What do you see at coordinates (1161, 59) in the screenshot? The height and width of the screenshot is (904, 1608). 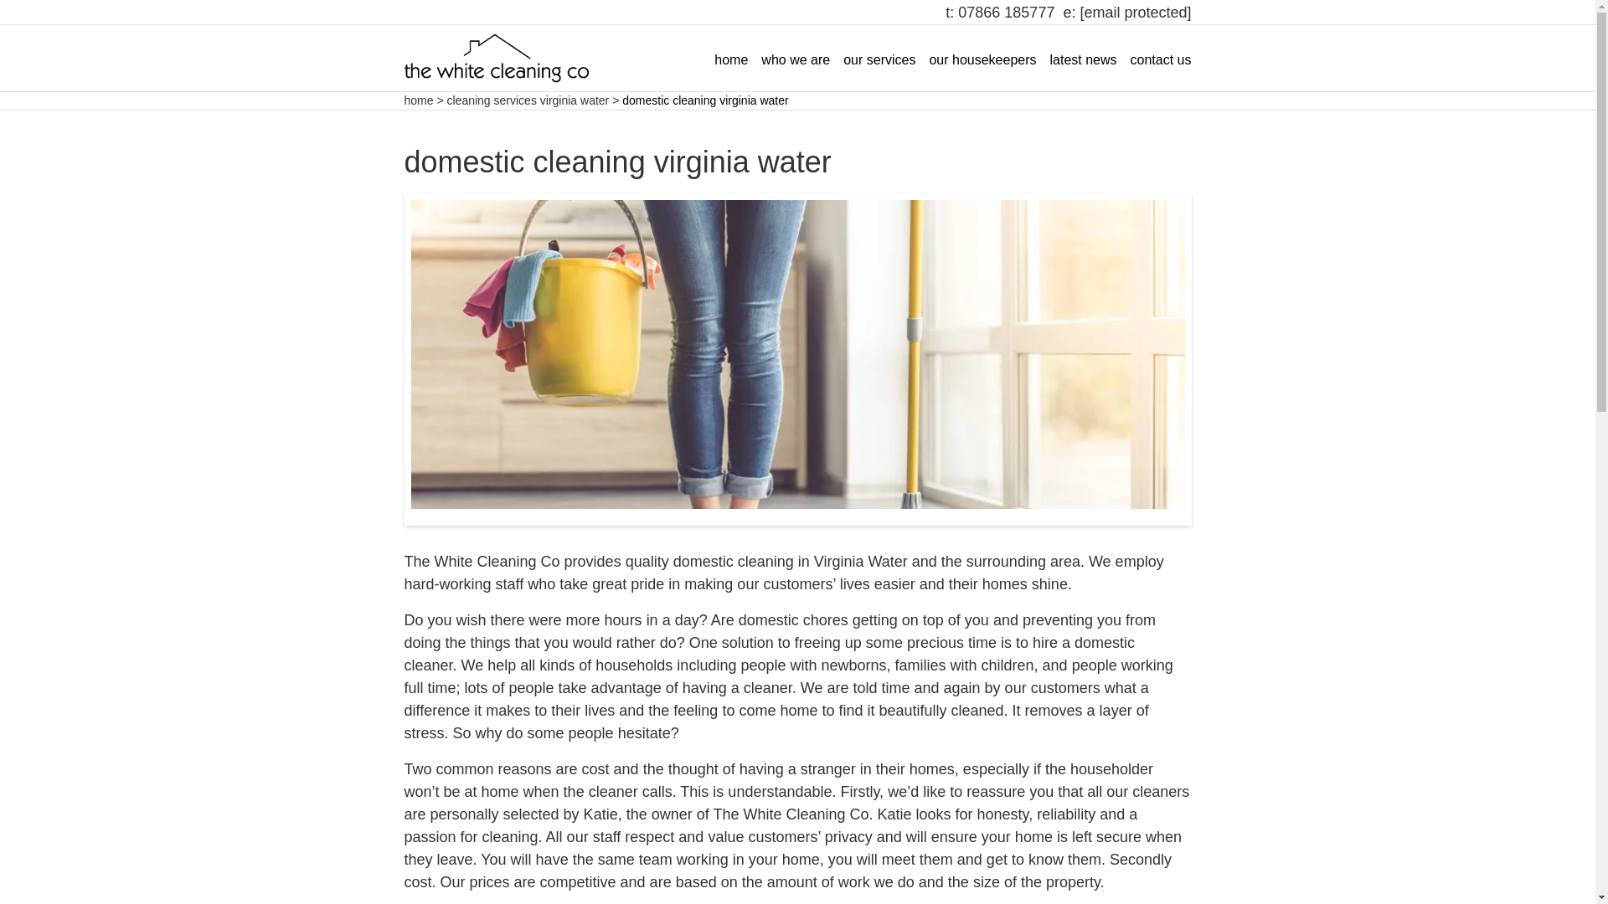 I see `contact us` at bounding box center [1161, 59].